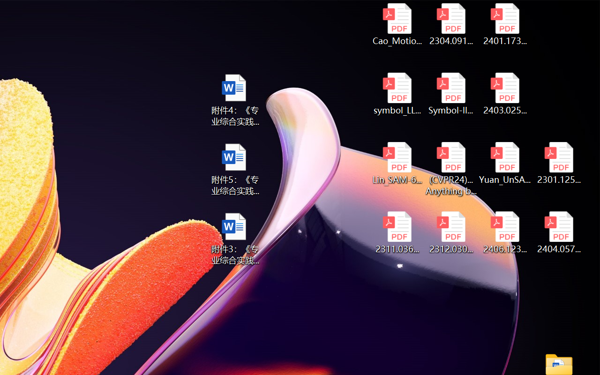 The height and width of the screenshot is (375, 600). What do you see at coordinates (451, 24) in the screenshot?
I see `2304.09121v3.pdf` at bounding box center [451, 24].